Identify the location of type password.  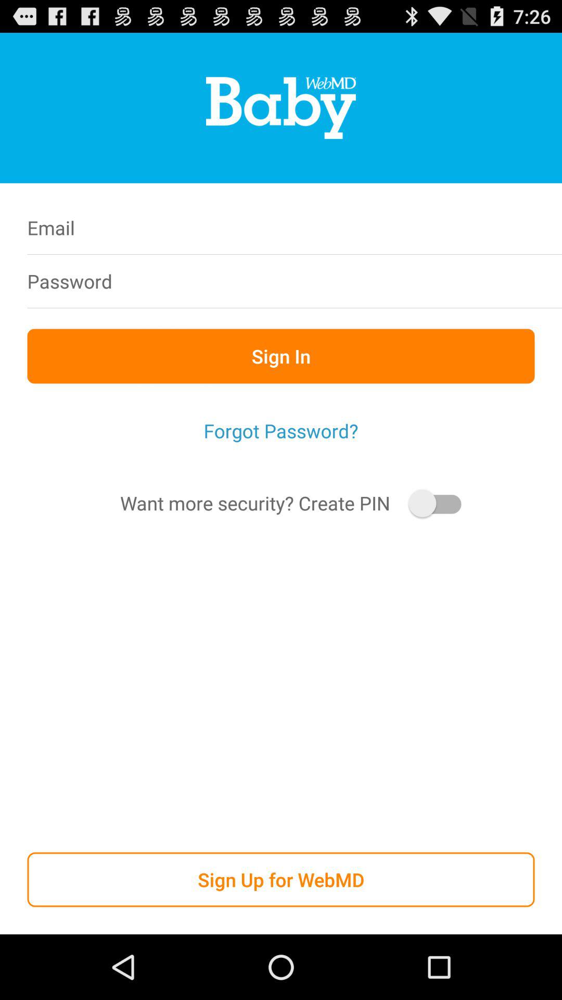
(348, 281).